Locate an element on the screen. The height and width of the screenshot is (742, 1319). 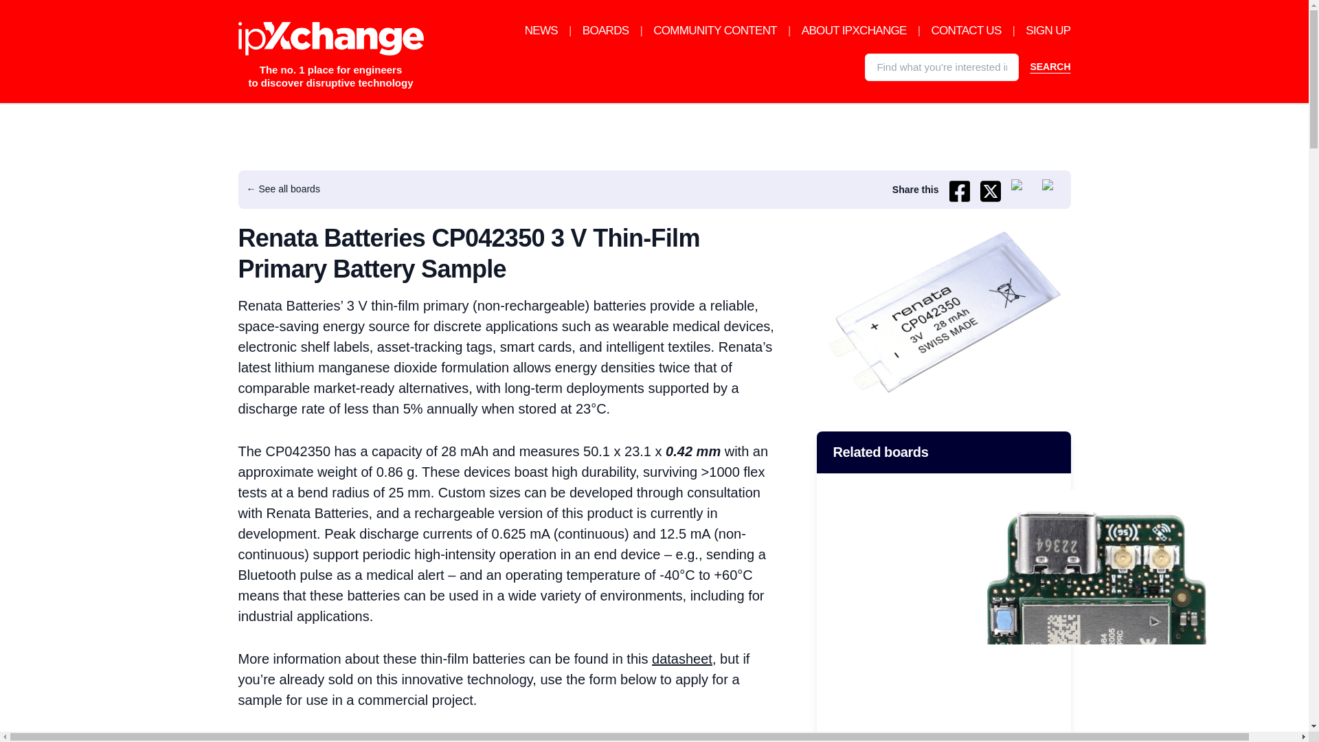
ABOUT IPXCHANGE is located at coordinates (855, 30).